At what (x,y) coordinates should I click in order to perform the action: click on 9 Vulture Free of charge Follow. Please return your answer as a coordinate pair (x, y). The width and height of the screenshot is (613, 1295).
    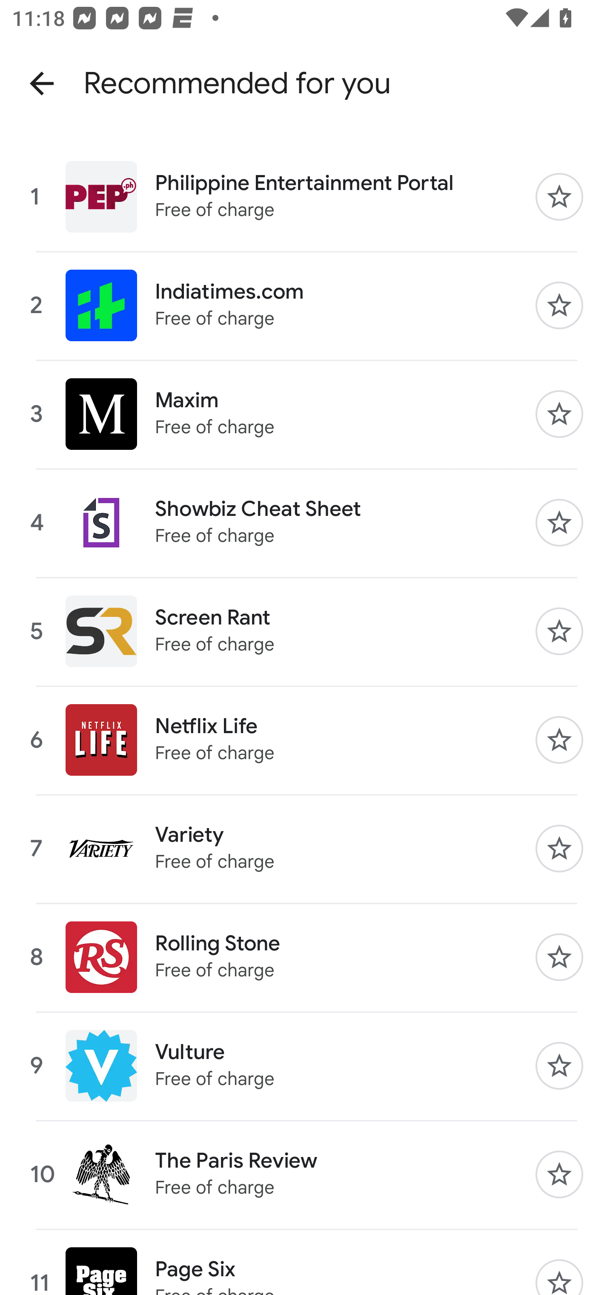
    Looking at the image, I should click on (306, 1066).